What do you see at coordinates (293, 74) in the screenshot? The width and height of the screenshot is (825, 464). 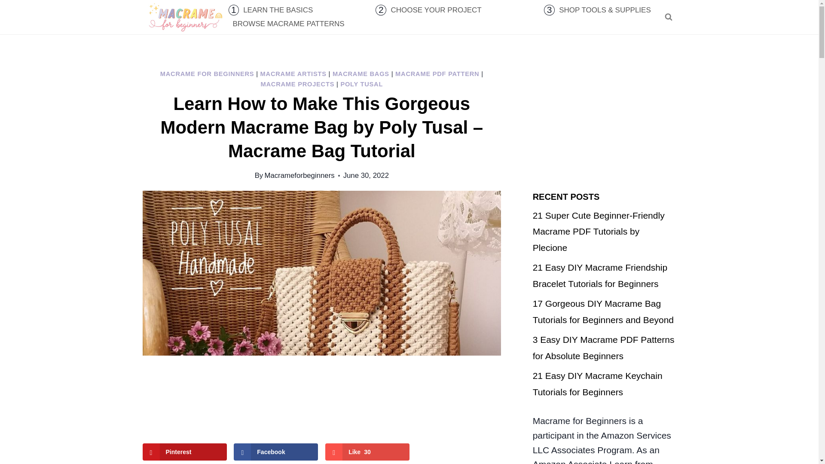 I see `MACRAME ARTISTS` at bounding box center [293, 74].